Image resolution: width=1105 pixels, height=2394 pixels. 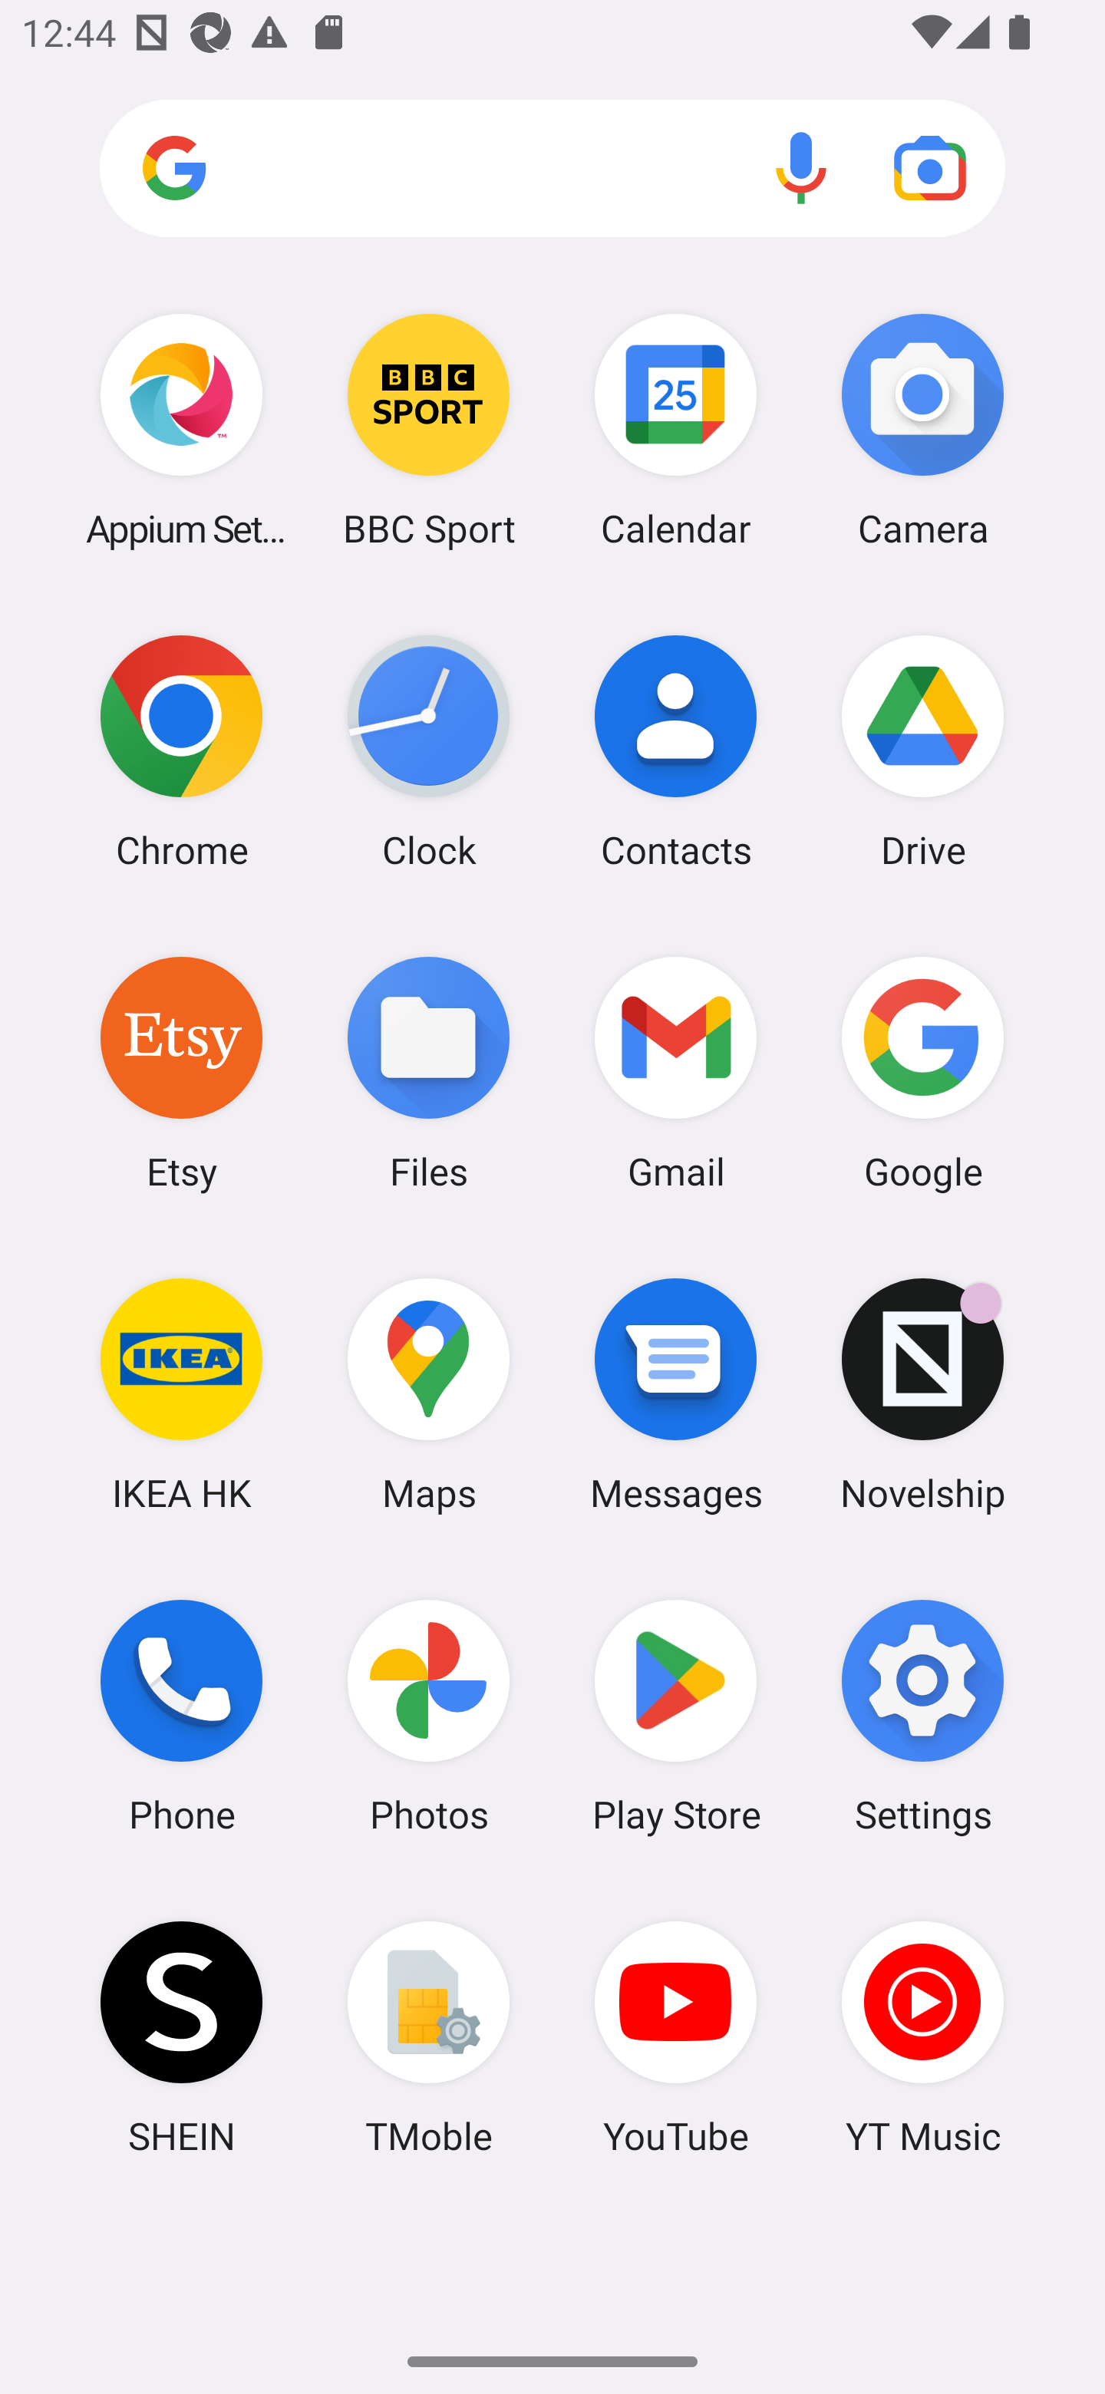 What do you see at coordinates (922, 1072) in the screenshot?
I see `Google` at bounding box center [922, 1072].